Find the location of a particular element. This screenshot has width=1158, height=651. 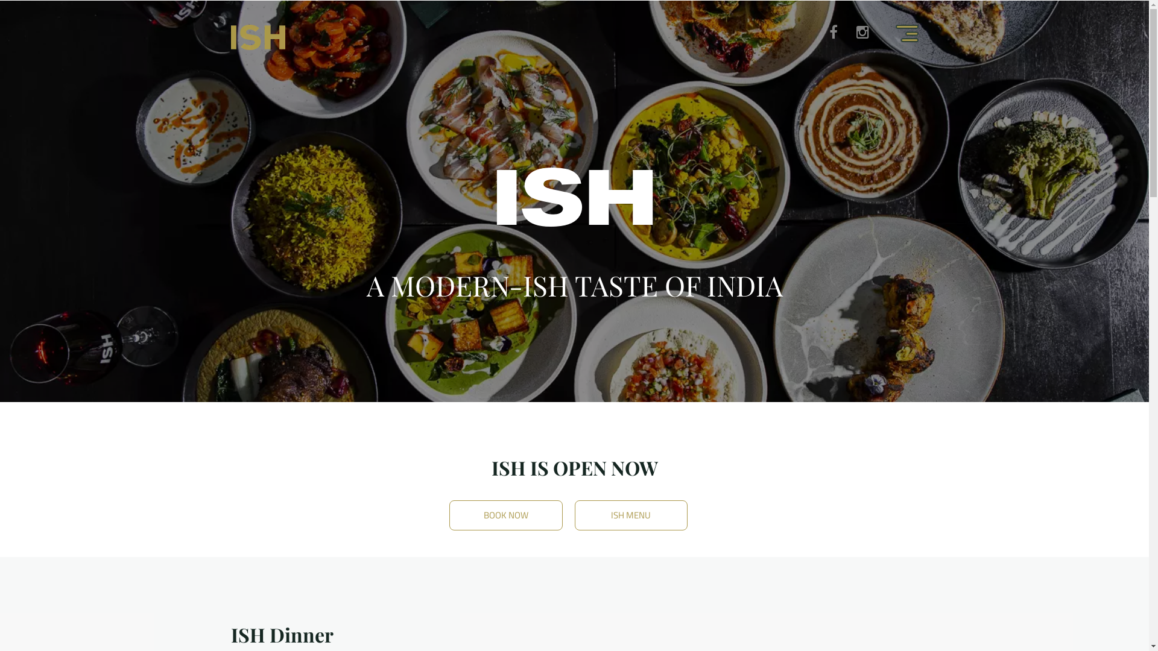

BOOK NOW is located at coordinates (505, 515).